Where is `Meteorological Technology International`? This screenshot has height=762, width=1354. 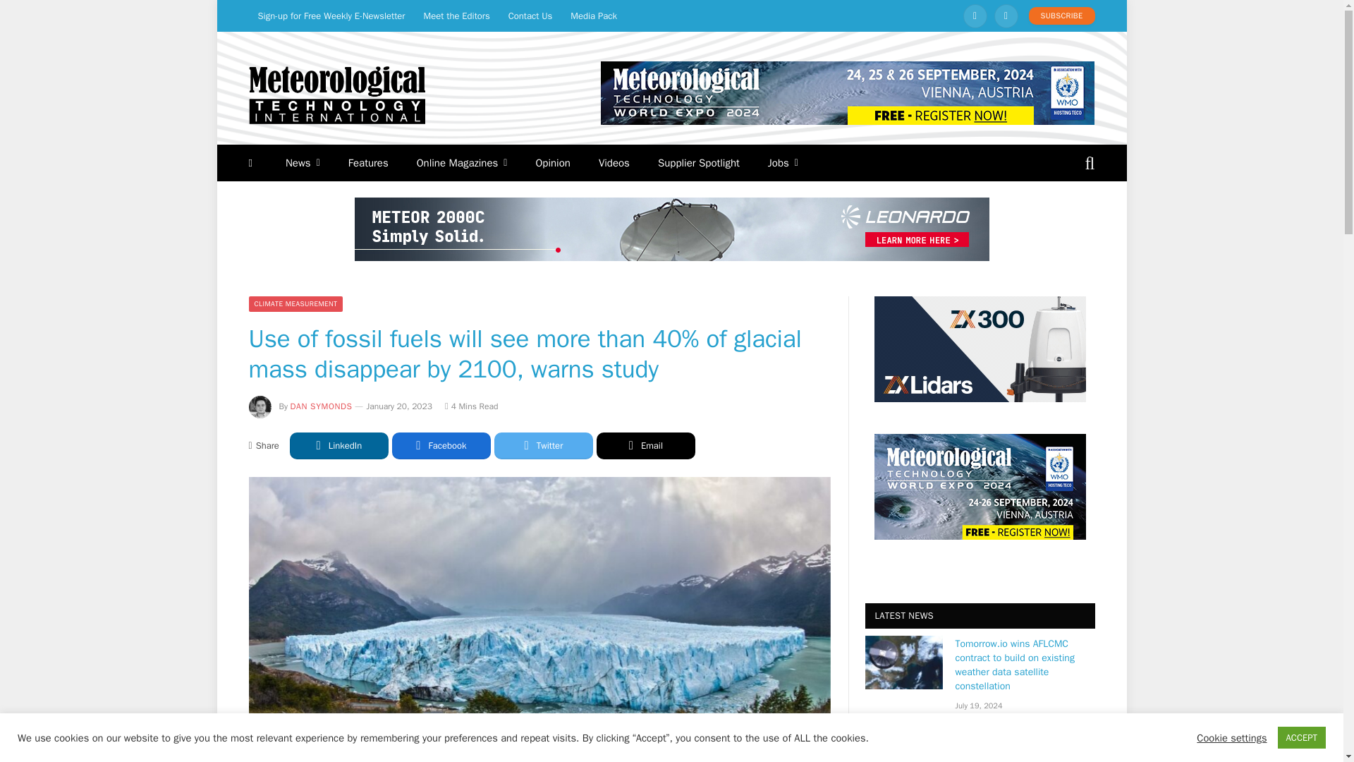
Meteorological Technology International is located at coordinates (336, 95).